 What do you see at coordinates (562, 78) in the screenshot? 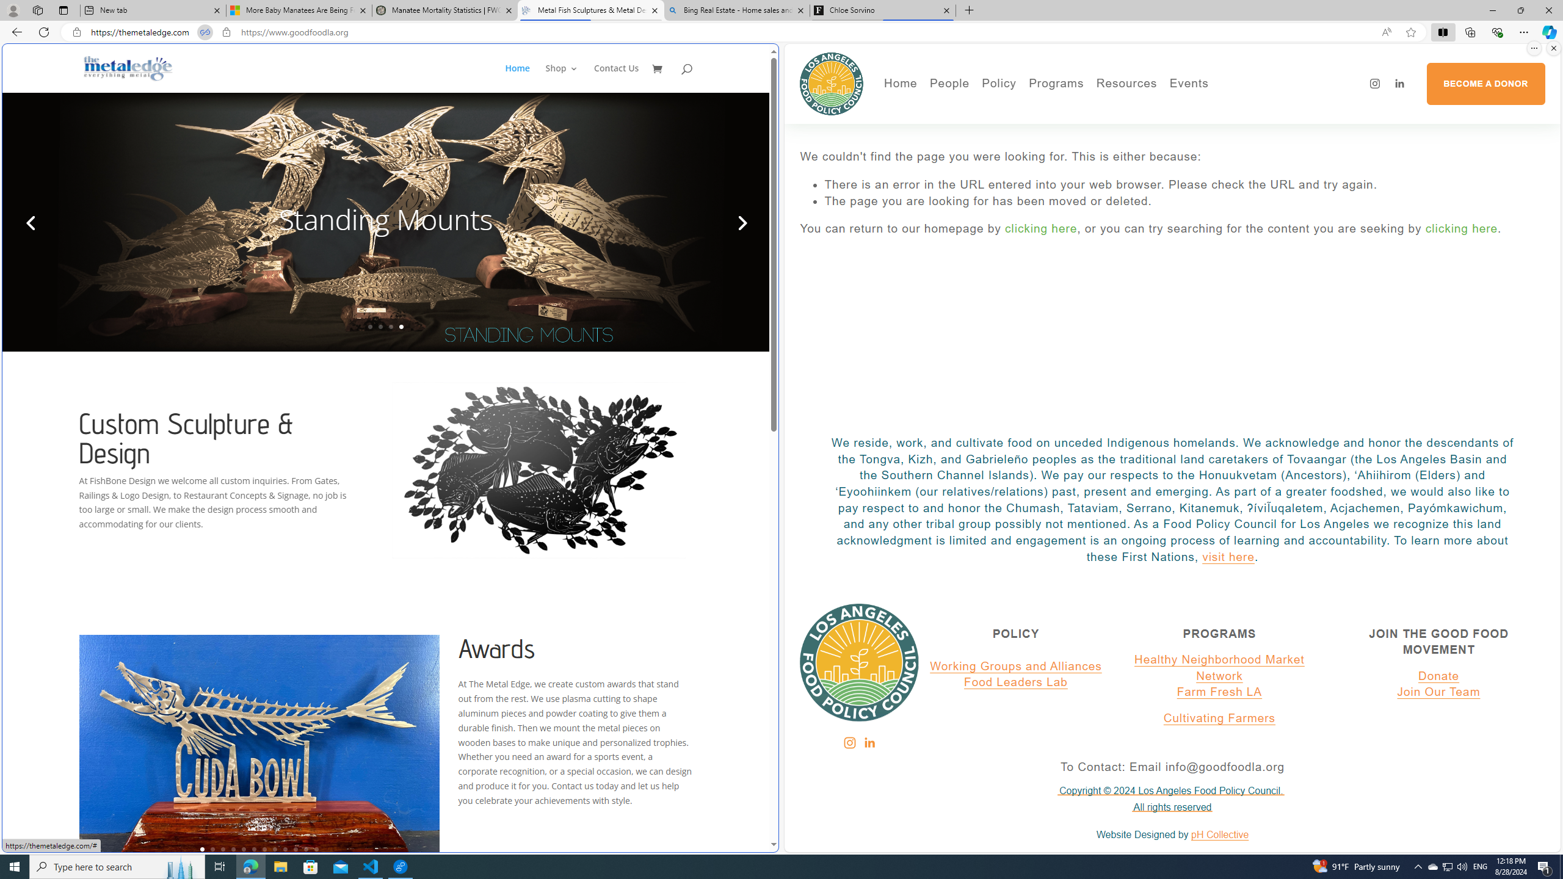
I see `Shop 3` at bounding box center [562, 78].